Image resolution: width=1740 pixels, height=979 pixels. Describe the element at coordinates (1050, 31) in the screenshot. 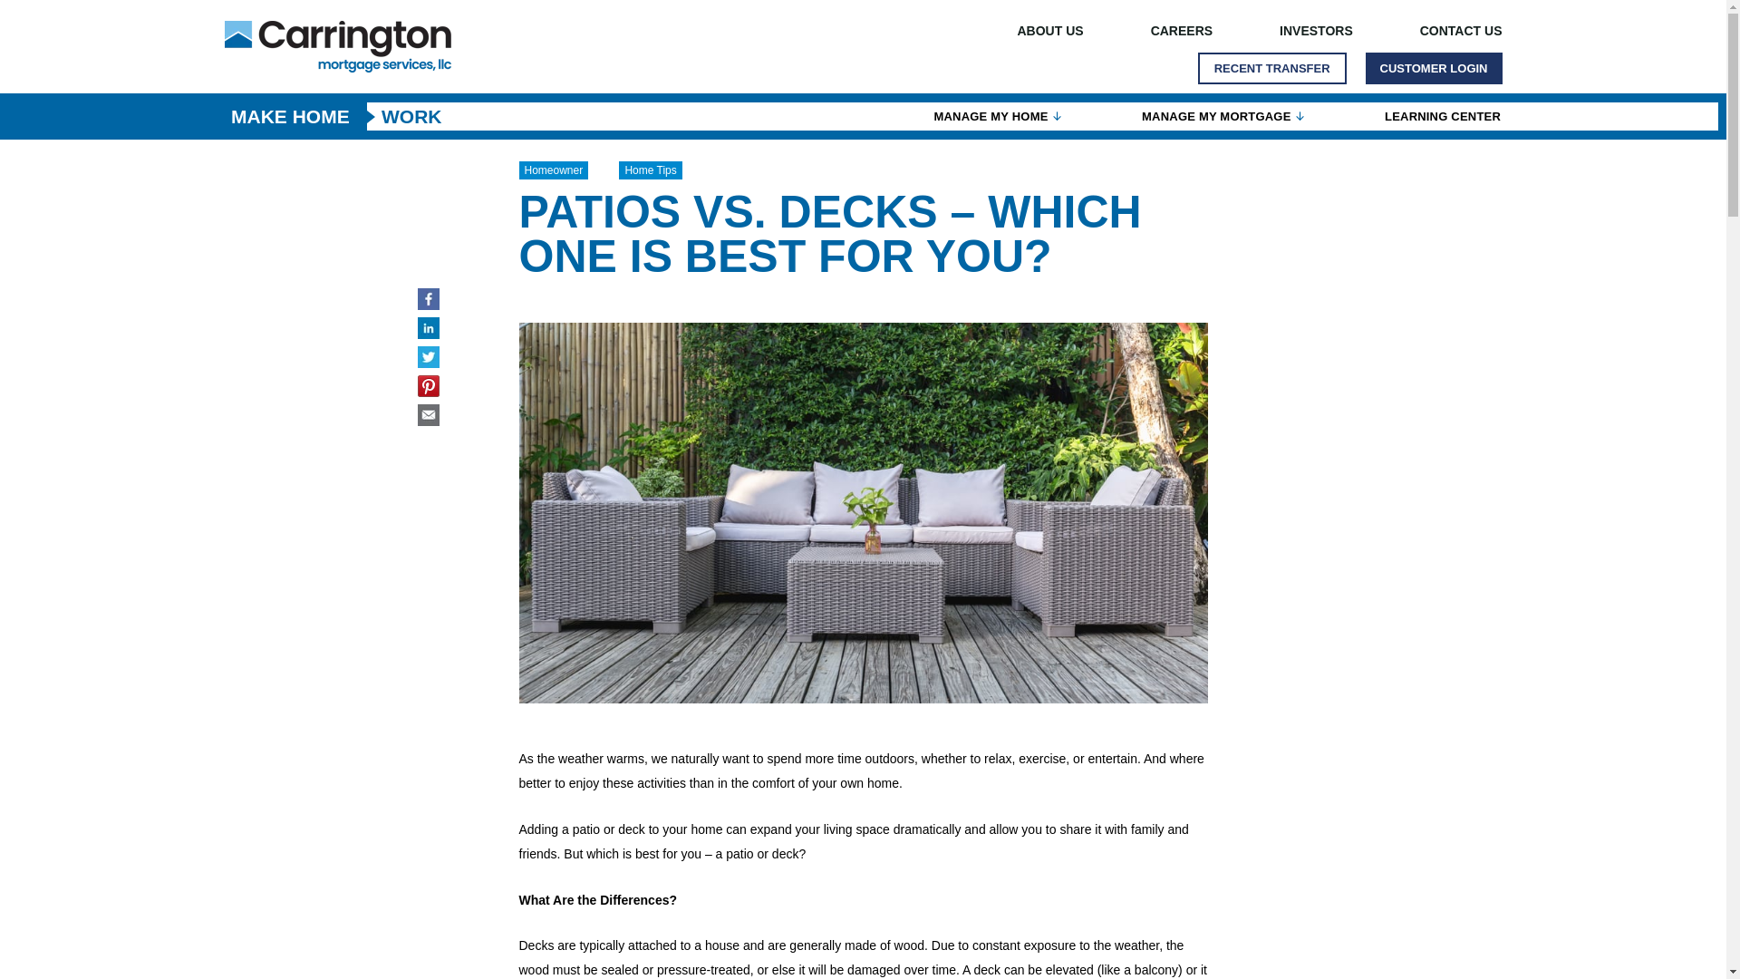

I see `ABOUT US` at that location.